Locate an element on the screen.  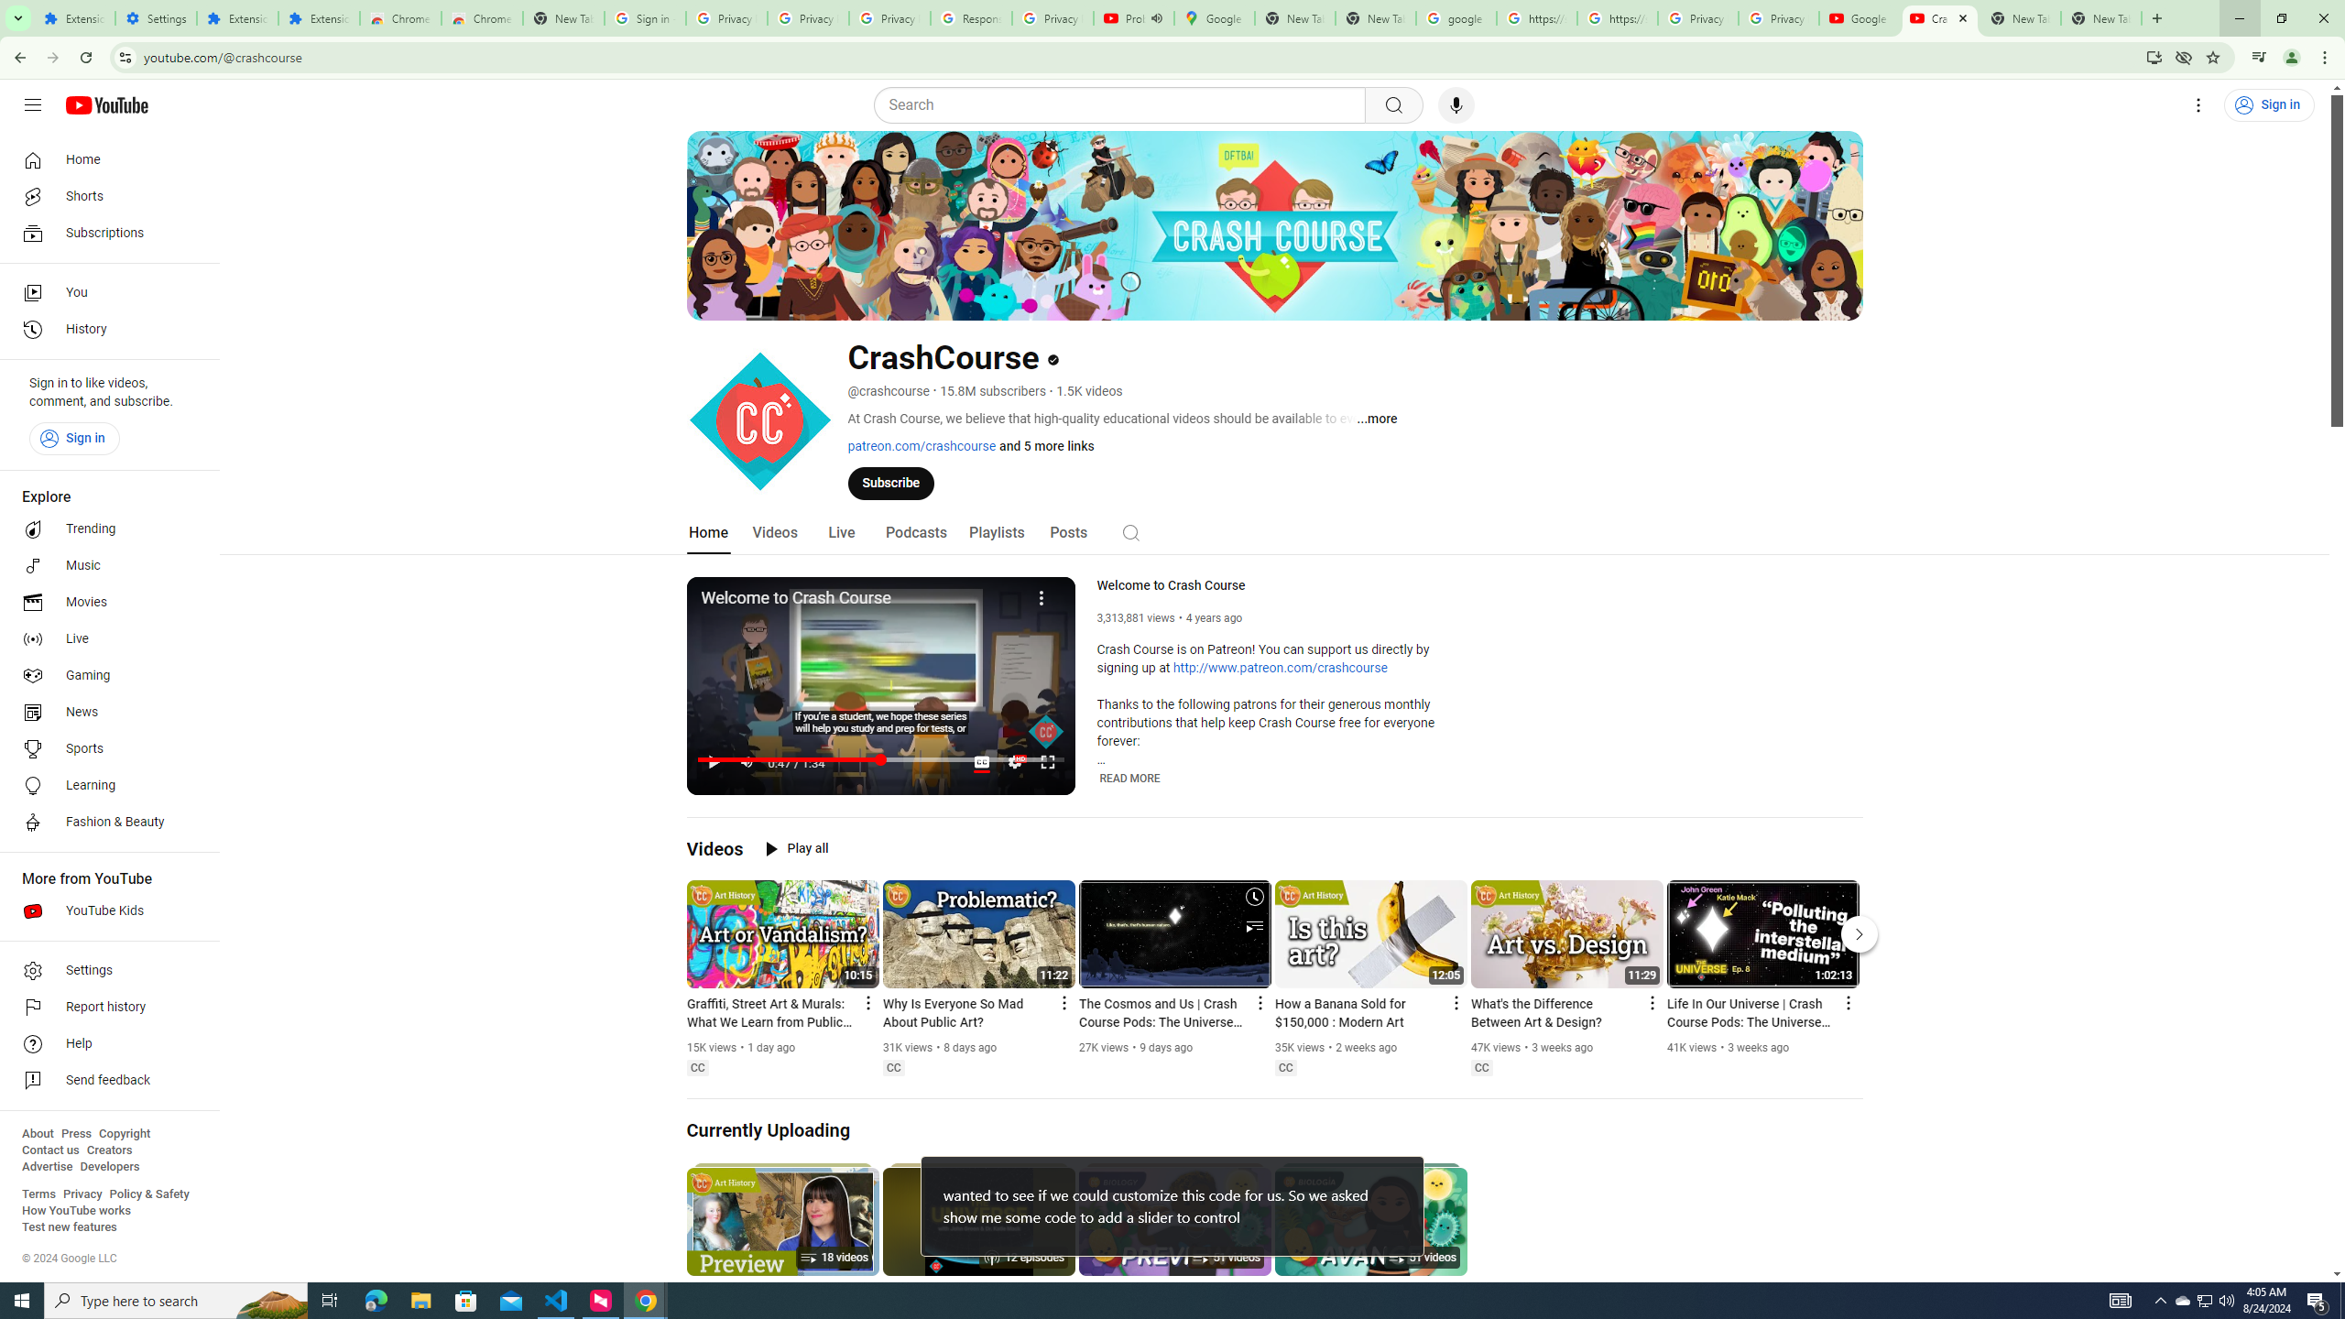
Extensions is located at coordinates (319, 18).